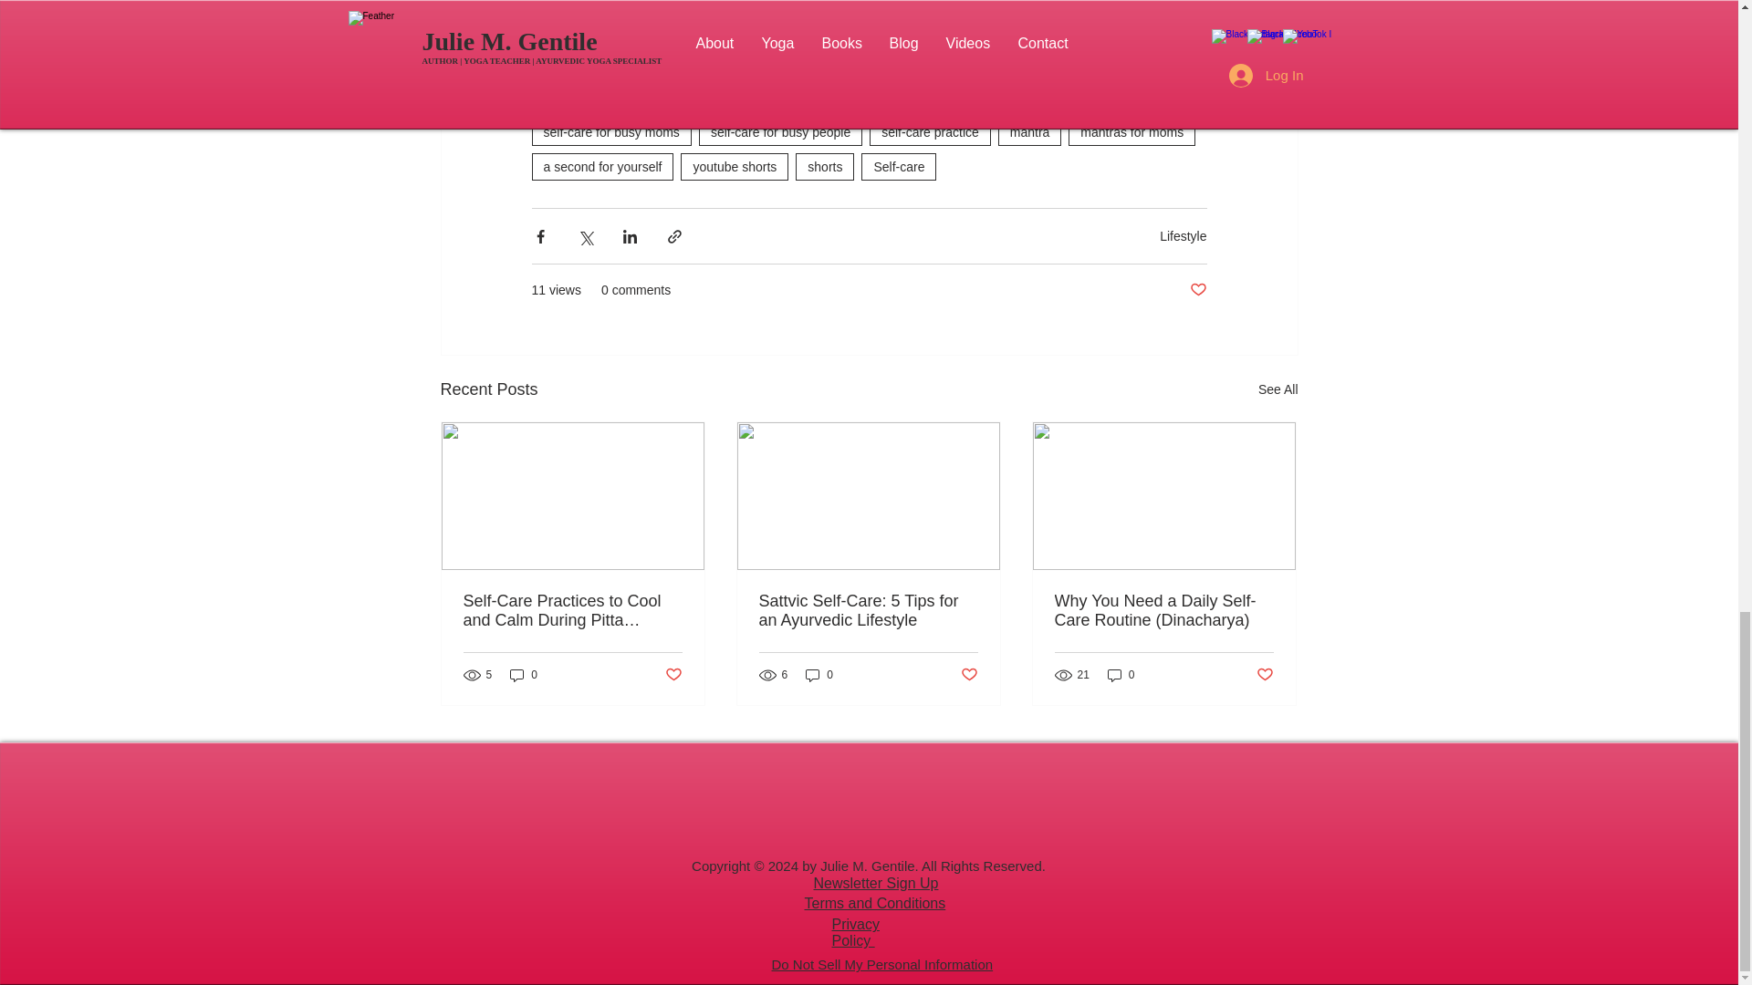 This screenshot has height=985, width=1752. I want to click on self-care for busy moms, so click(610, 131).